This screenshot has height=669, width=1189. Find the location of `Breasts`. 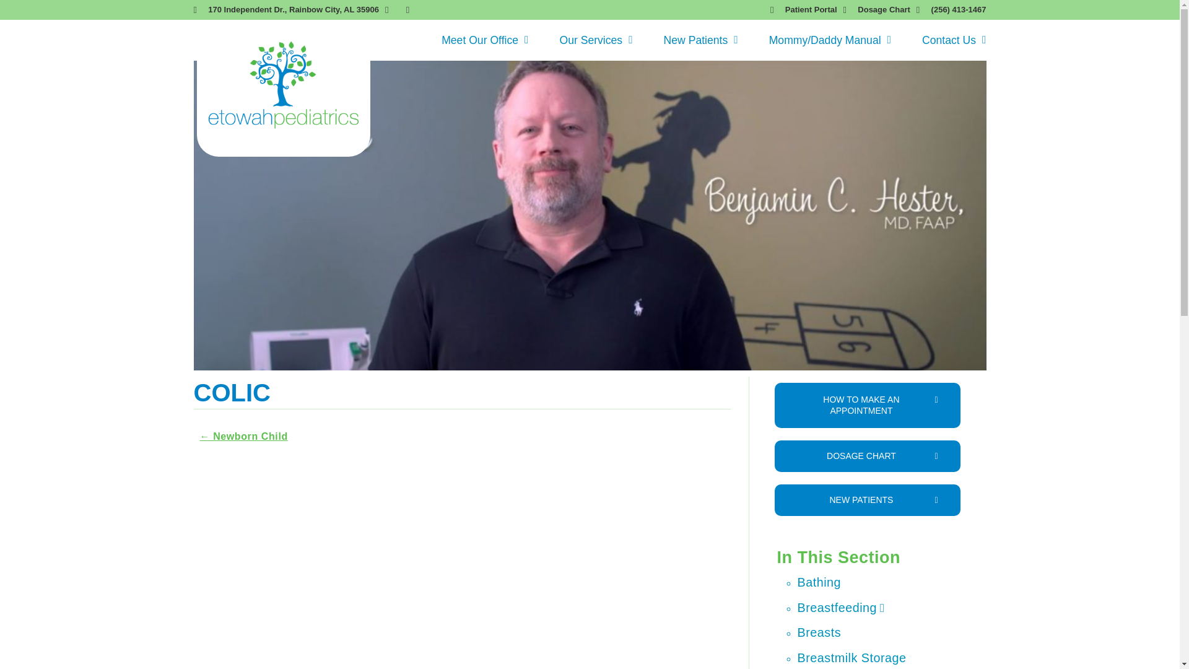

Breasts is located at coordinates (820, 632).